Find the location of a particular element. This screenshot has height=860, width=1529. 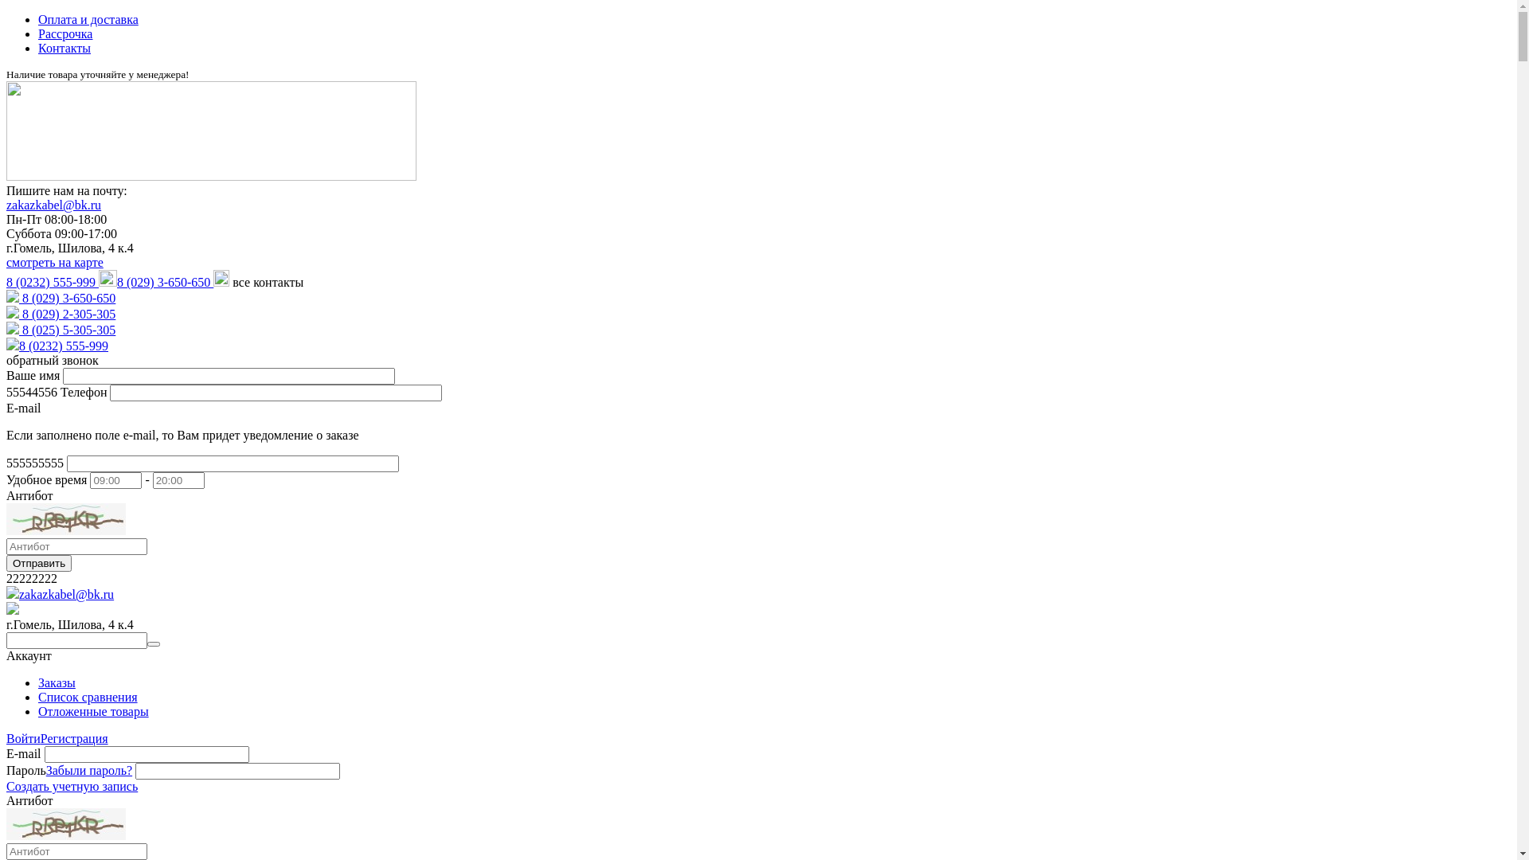

8 (0232) 555-999 is located at coordinates (62, 282).